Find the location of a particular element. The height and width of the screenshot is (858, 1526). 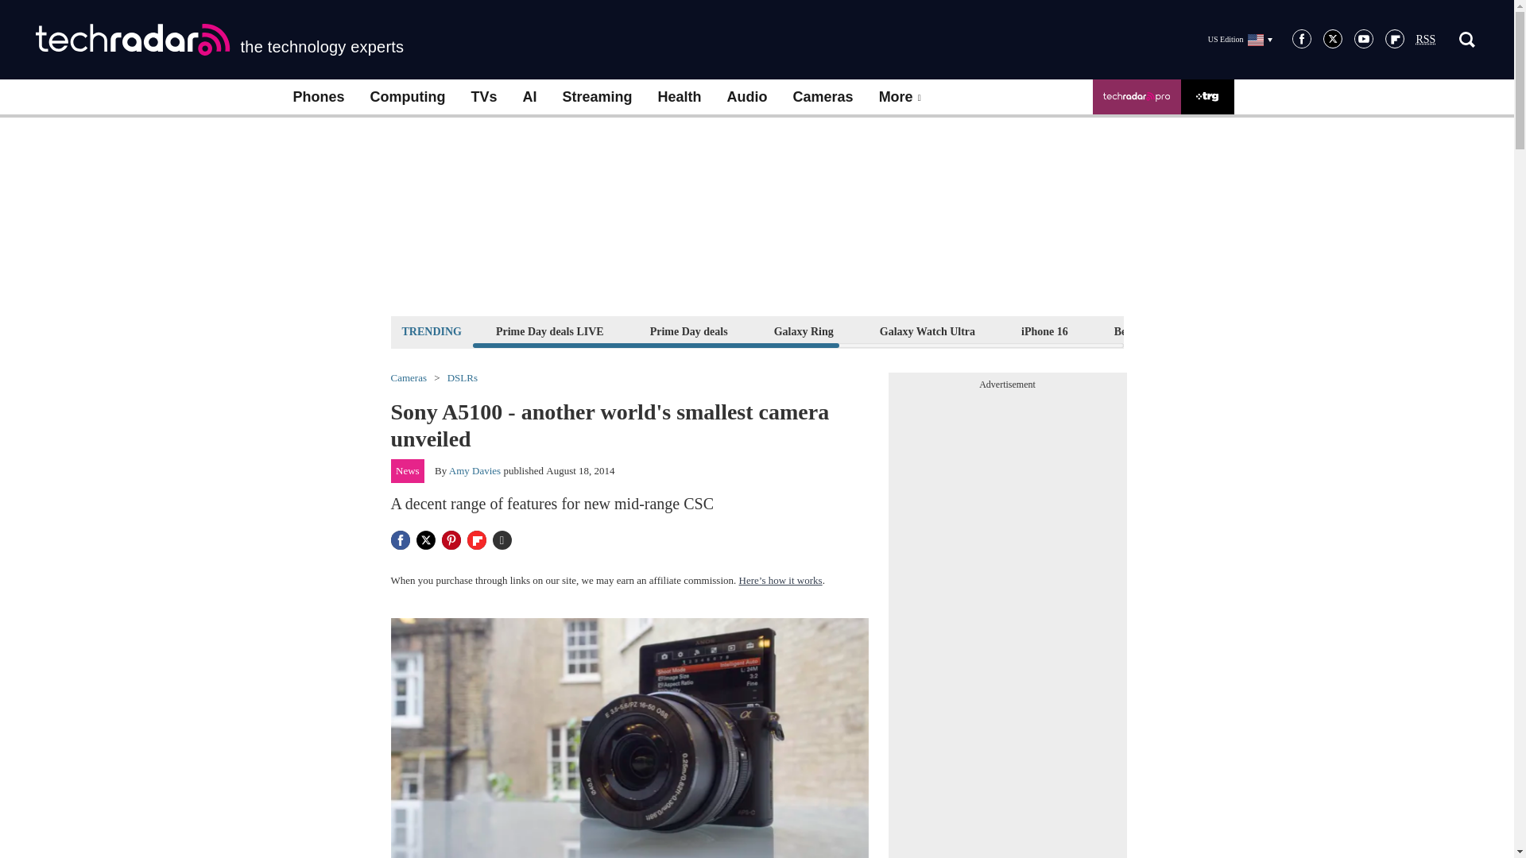

Phones is located at coordinates (318, 97).